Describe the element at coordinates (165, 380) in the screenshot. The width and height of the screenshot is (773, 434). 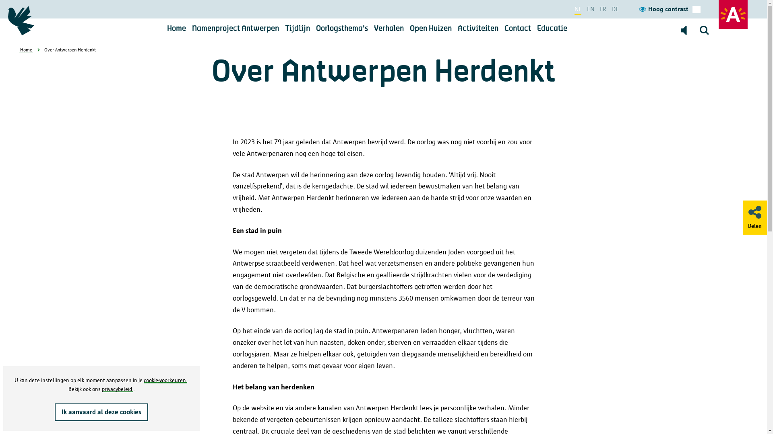
I see `cookie-voorkeuren` at that location.